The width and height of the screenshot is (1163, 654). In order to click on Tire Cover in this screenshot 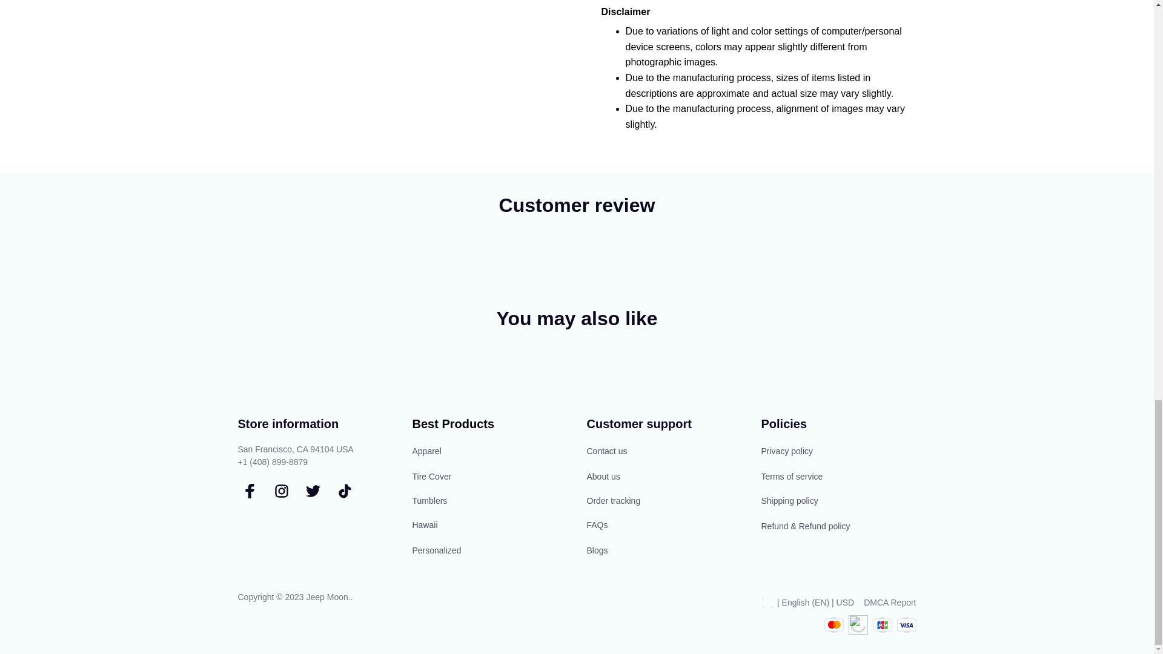, I will do `click(489, 477)`.